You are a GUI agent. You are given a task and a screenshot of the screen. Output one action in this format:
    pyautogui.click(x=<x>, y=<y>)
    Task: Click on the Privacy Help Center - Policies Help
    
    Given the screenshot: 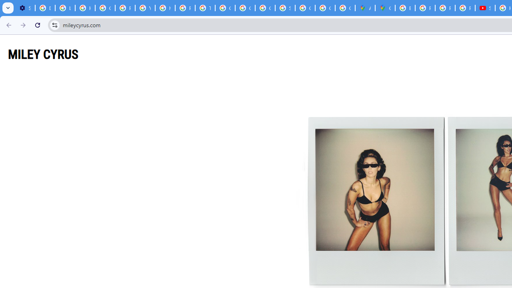 What is the action you would take?
    pyautogui.click(x=445, y=8)
    